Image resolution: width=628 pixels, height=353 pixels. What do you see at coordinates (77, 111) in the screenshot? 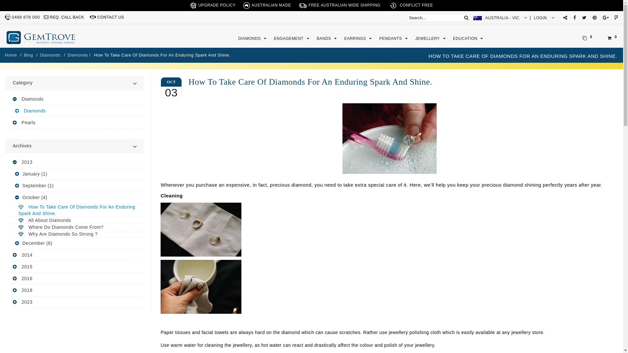
I see `Diamonds` at bounding box center [77, 111].